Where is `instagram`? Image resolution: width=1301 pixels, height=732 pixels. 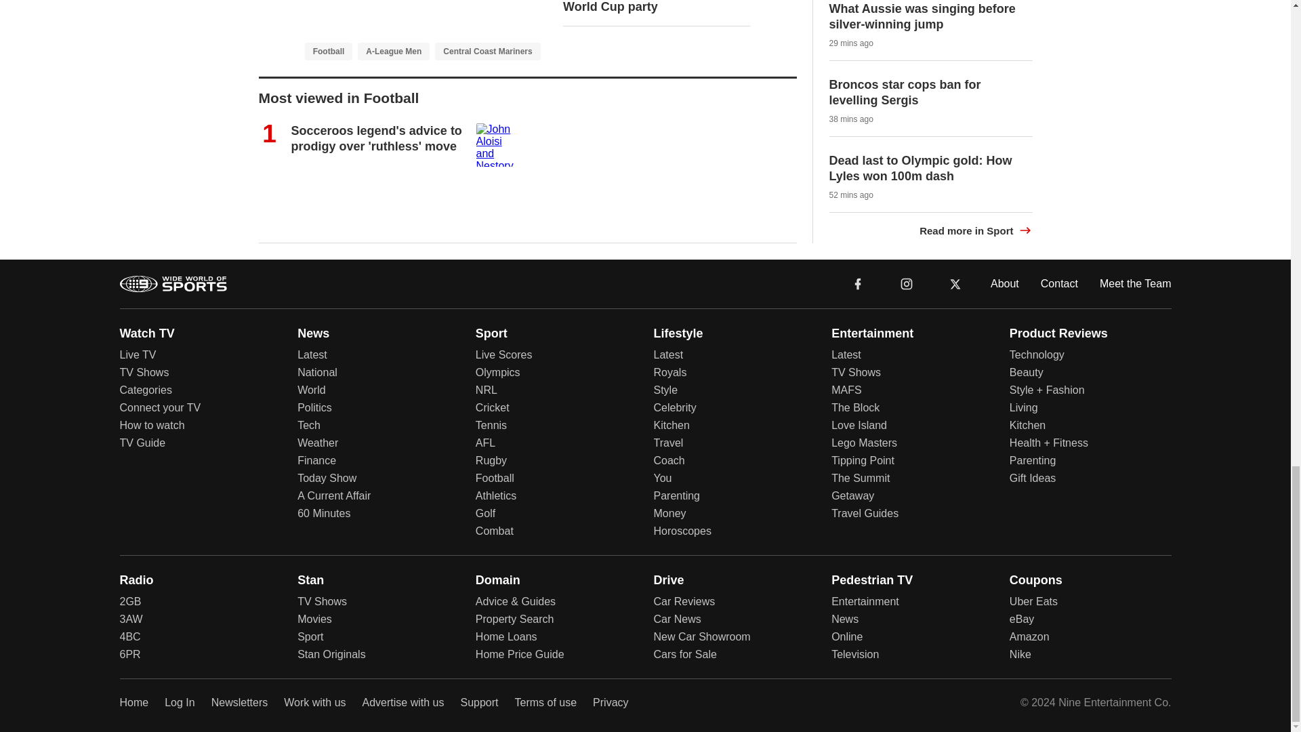
instagram is located at coordinates (907, 283).